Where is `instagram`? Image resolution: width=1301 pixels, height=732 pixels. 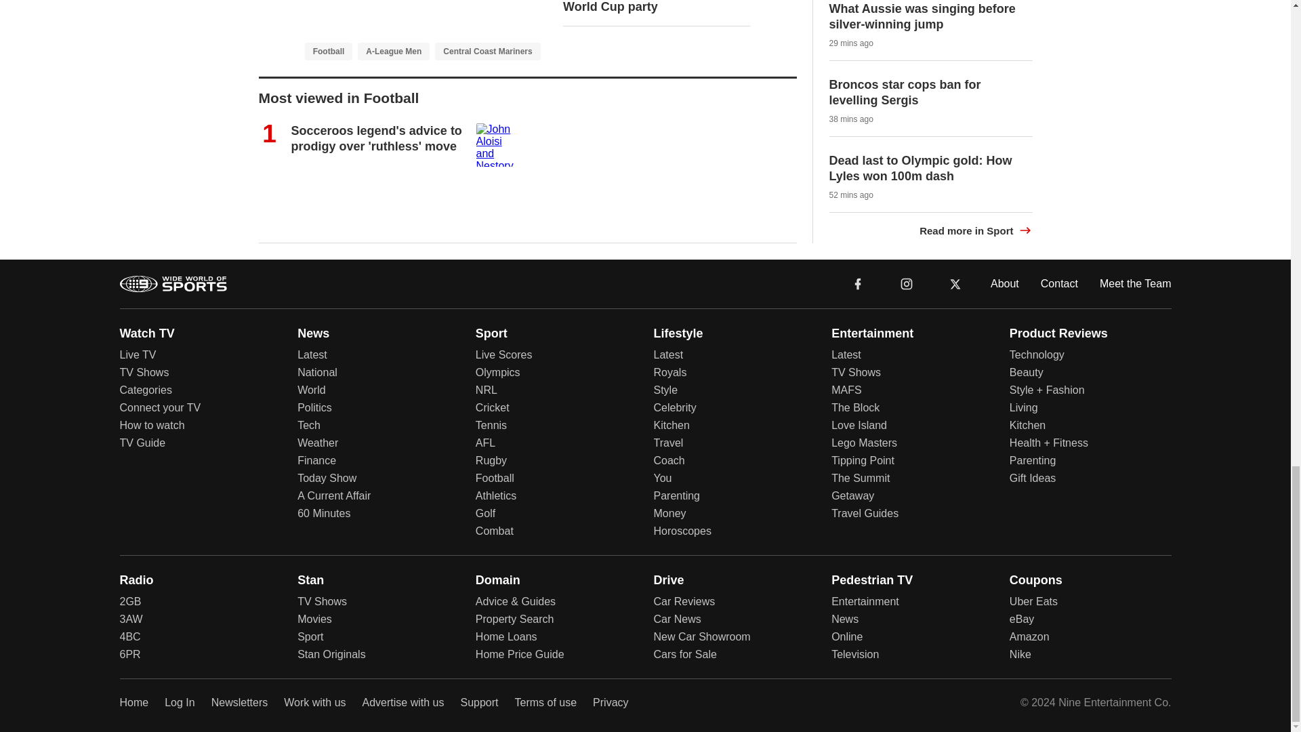
instagram is located at coordinates (907, 283).